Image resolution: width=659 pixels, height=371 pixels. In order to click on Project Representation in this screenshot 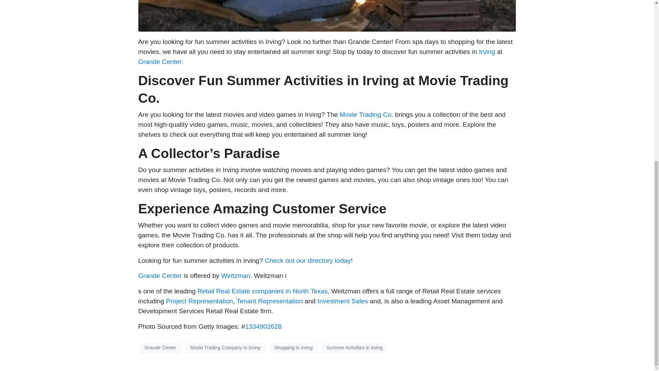, I will do `click(199, 301)`.